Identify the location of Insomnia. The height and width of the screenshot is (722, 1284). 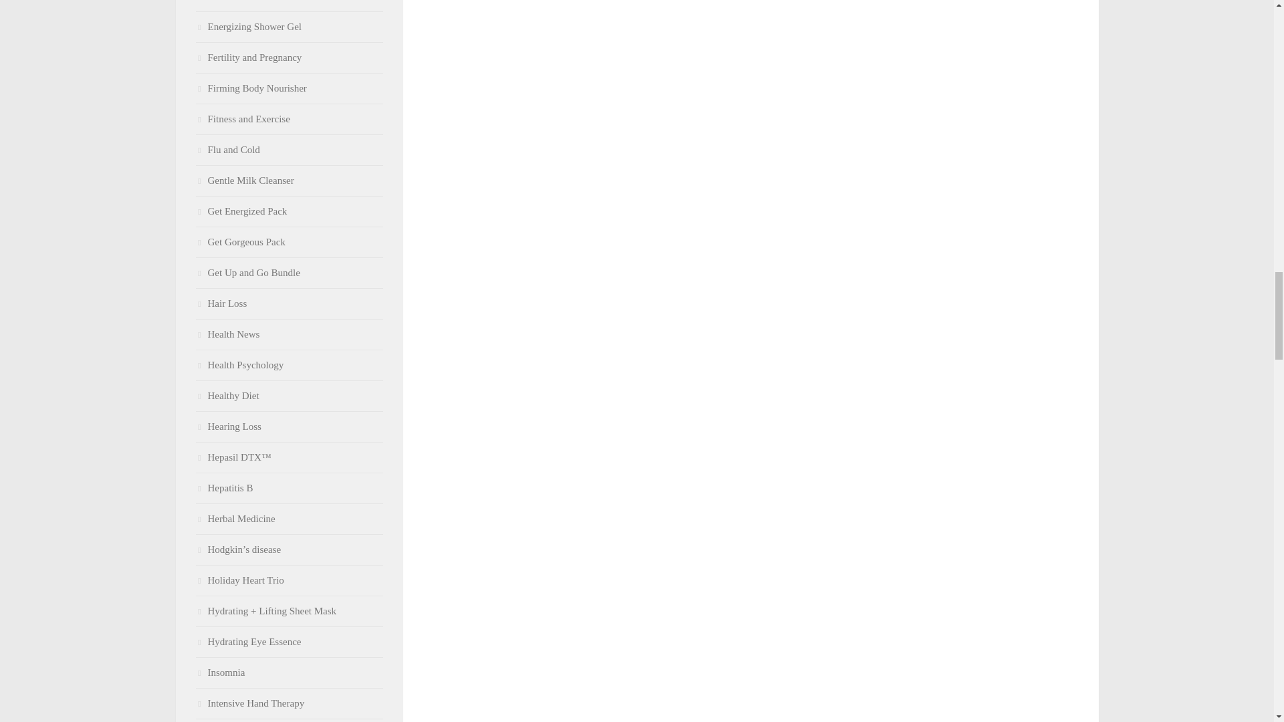
(219, 673).